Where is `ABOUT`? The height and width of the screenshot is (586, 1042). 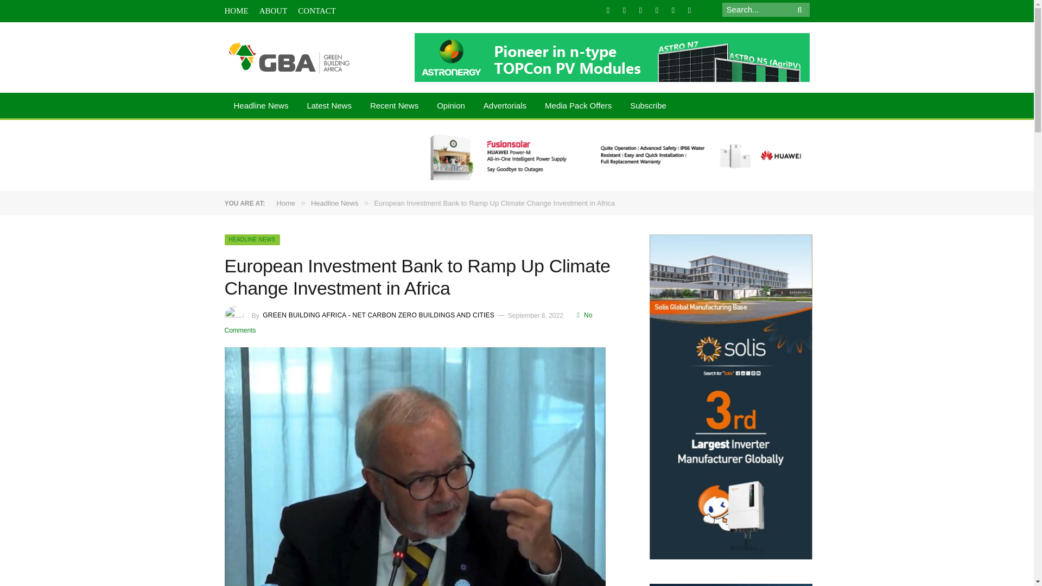 ABOUT is located at coordinates (274, 11).